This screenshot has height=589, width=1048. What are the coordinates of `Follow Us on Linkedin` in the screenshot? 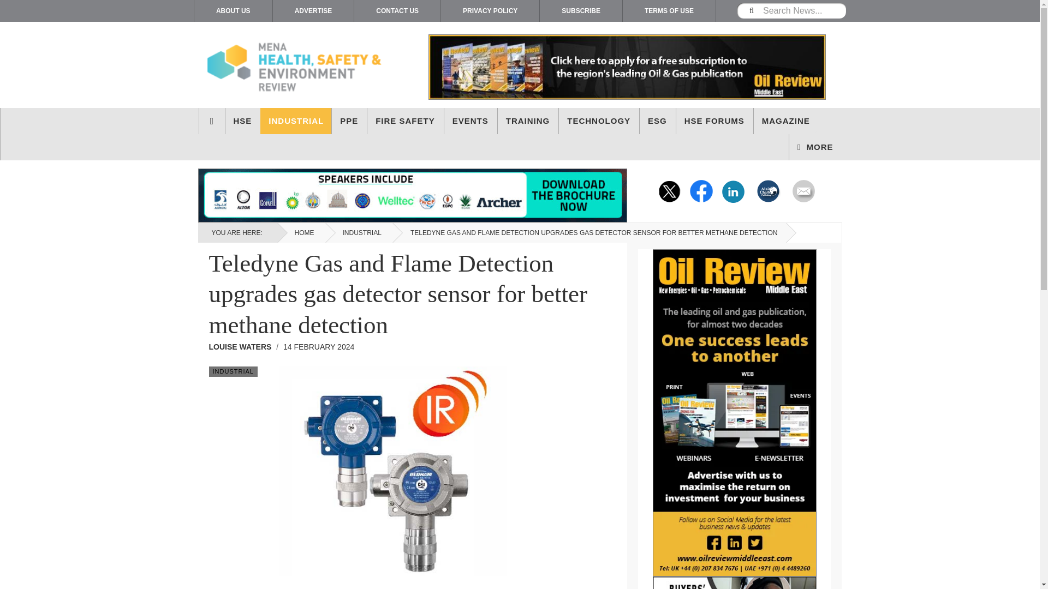 It's located at (734, 191).